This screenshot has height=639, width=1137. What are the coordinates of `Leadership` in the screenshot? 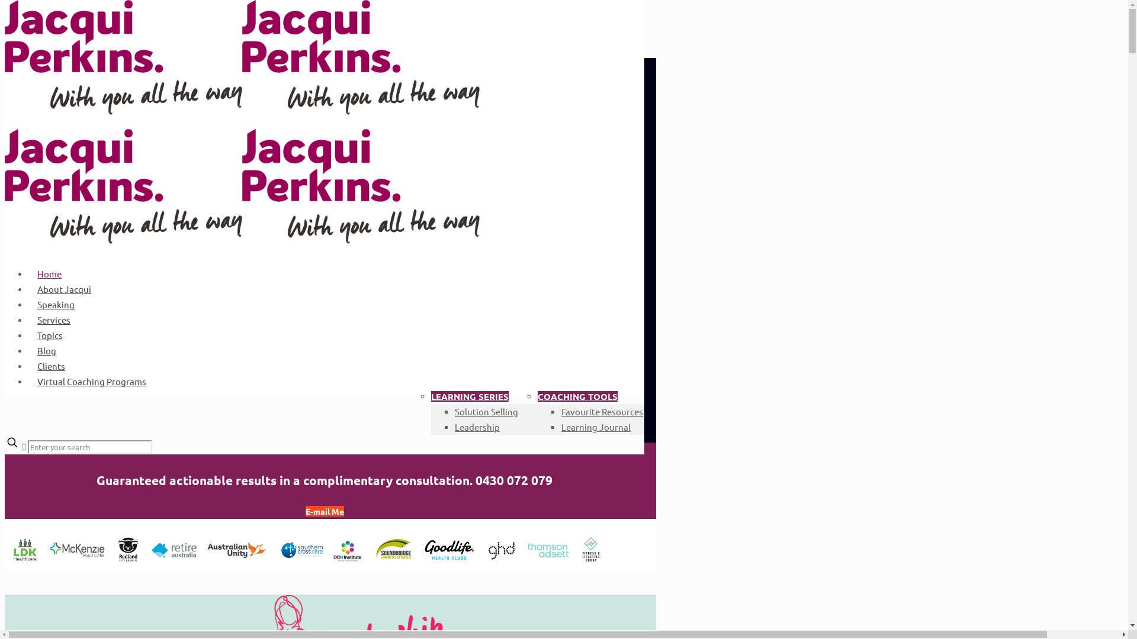 It's located at (477, 427).